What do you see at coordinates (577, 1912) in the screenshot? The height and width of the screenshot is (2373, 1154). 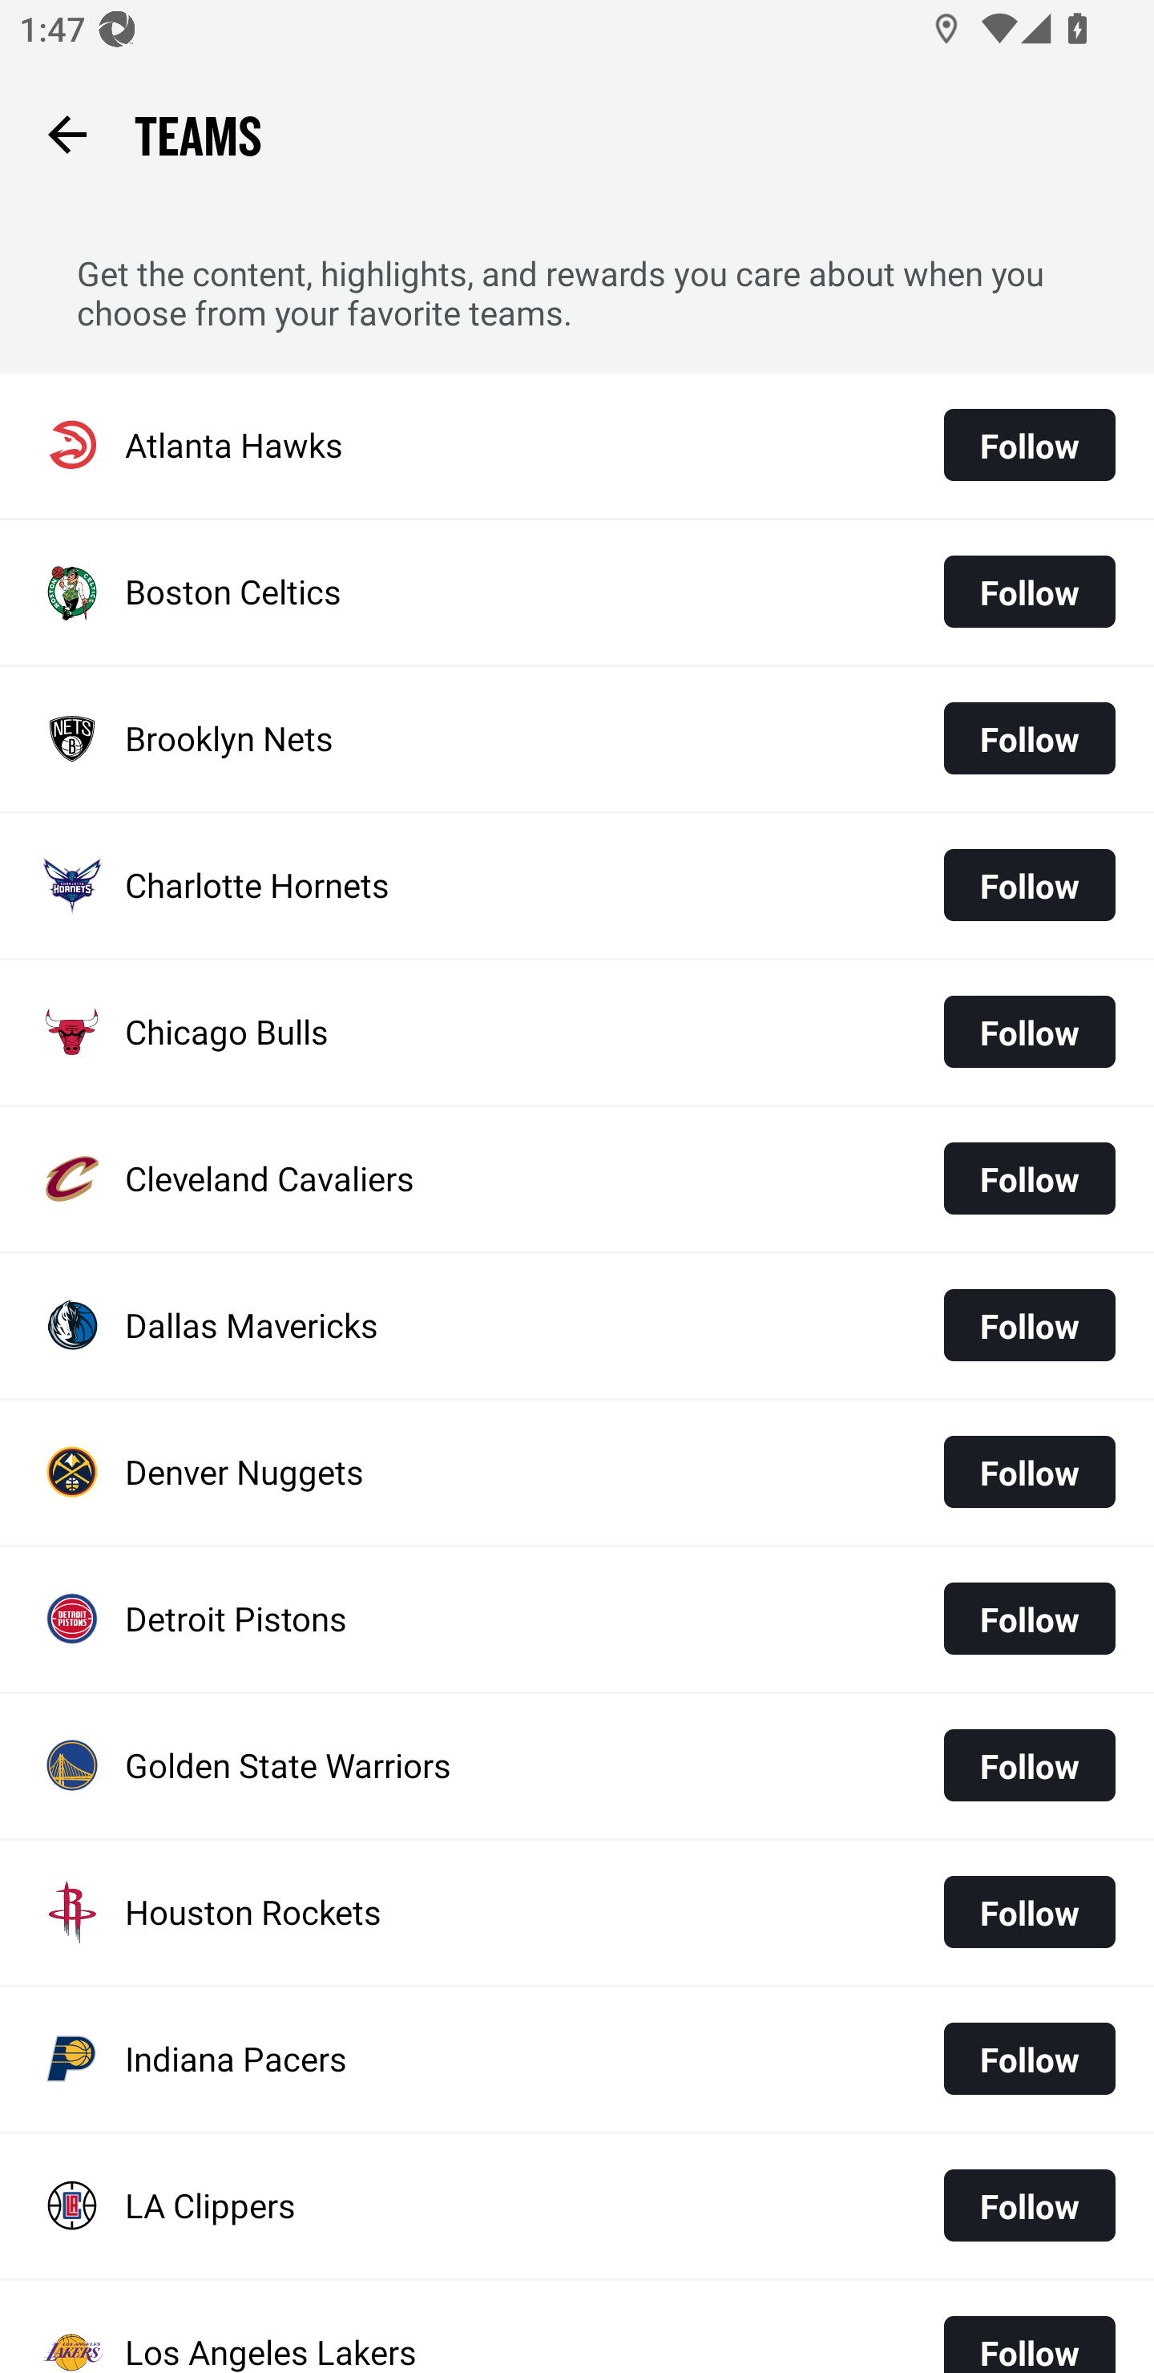 I see `Houston Rockets Follow` at bounding box center [577, 1912].